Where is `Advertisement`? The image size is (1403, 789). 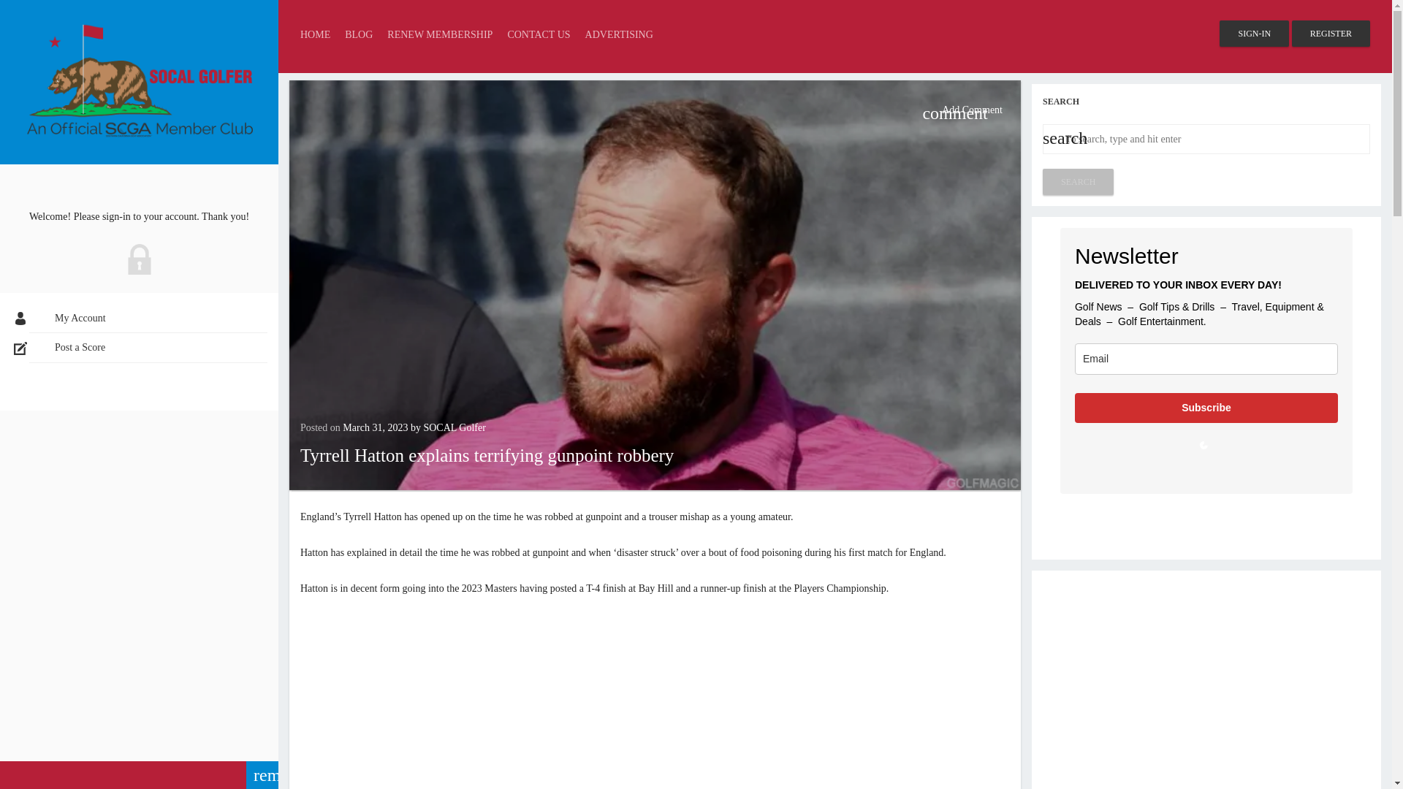 Advertisement is located at coordinates (1206, 683).